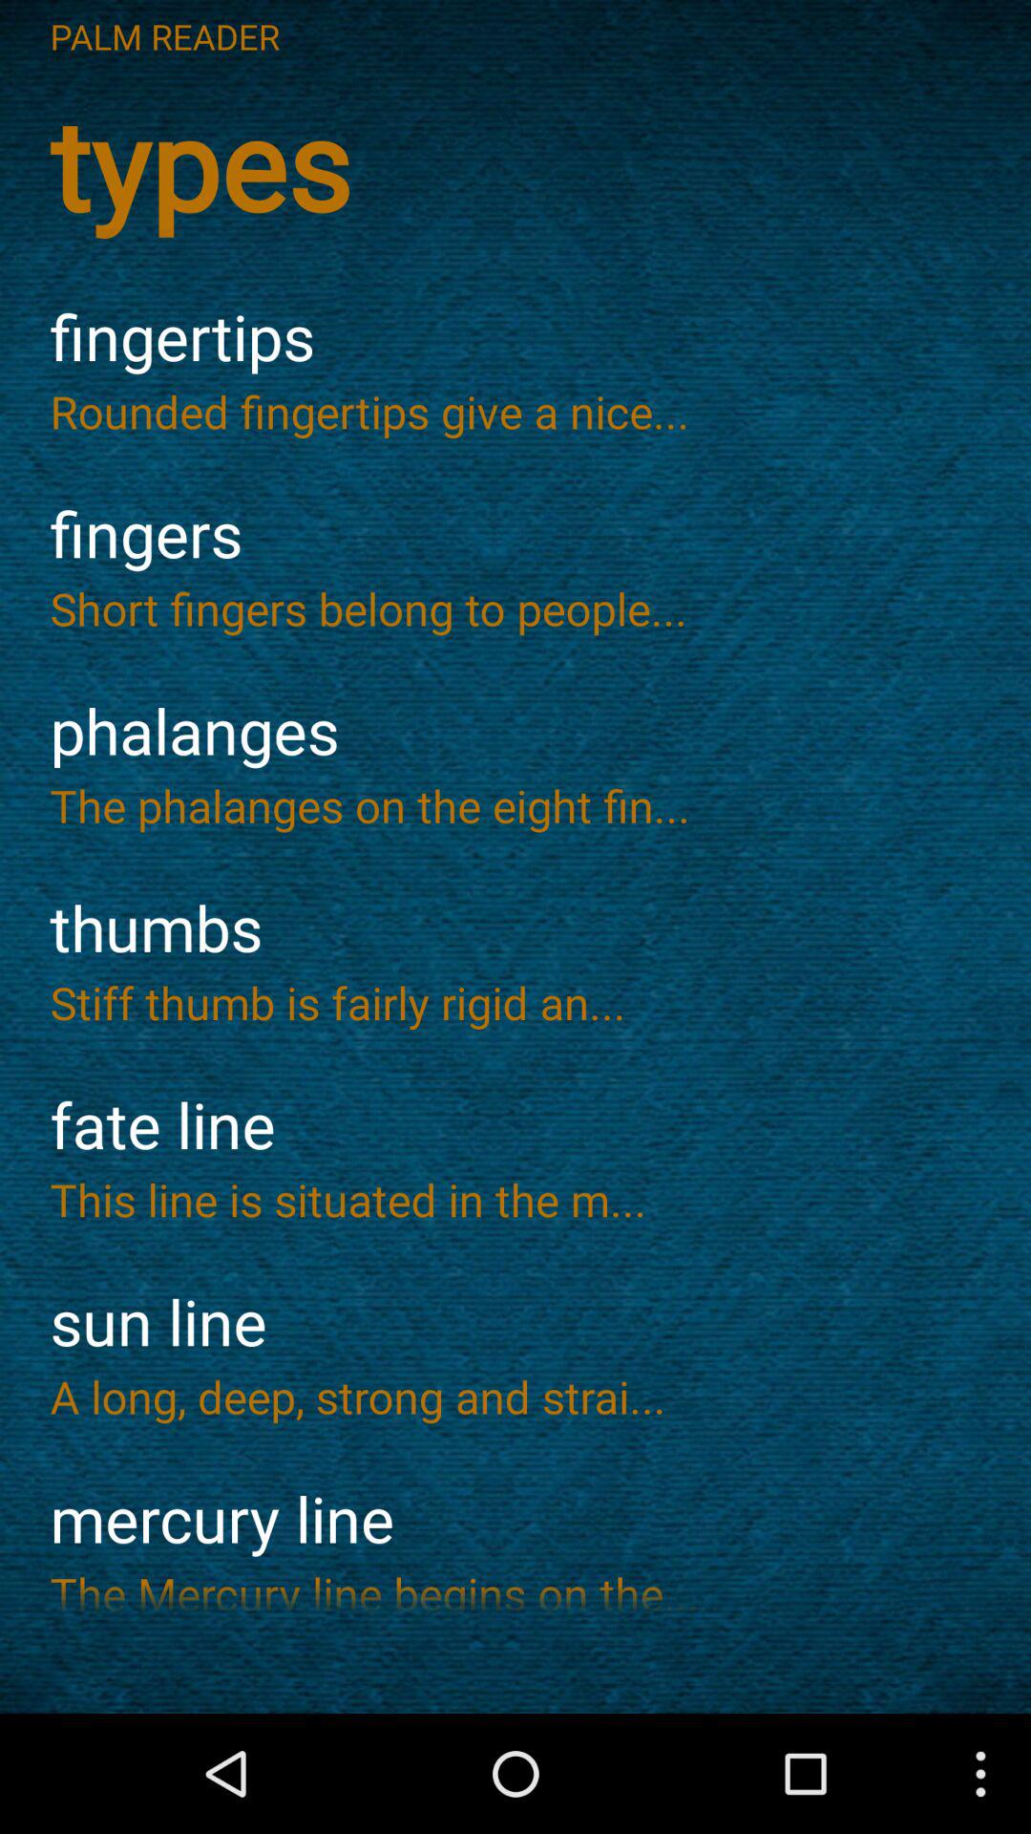  Describe the element at coordinates (515, 608) in the screenshot. I see `press the app above phalanges` at that location.